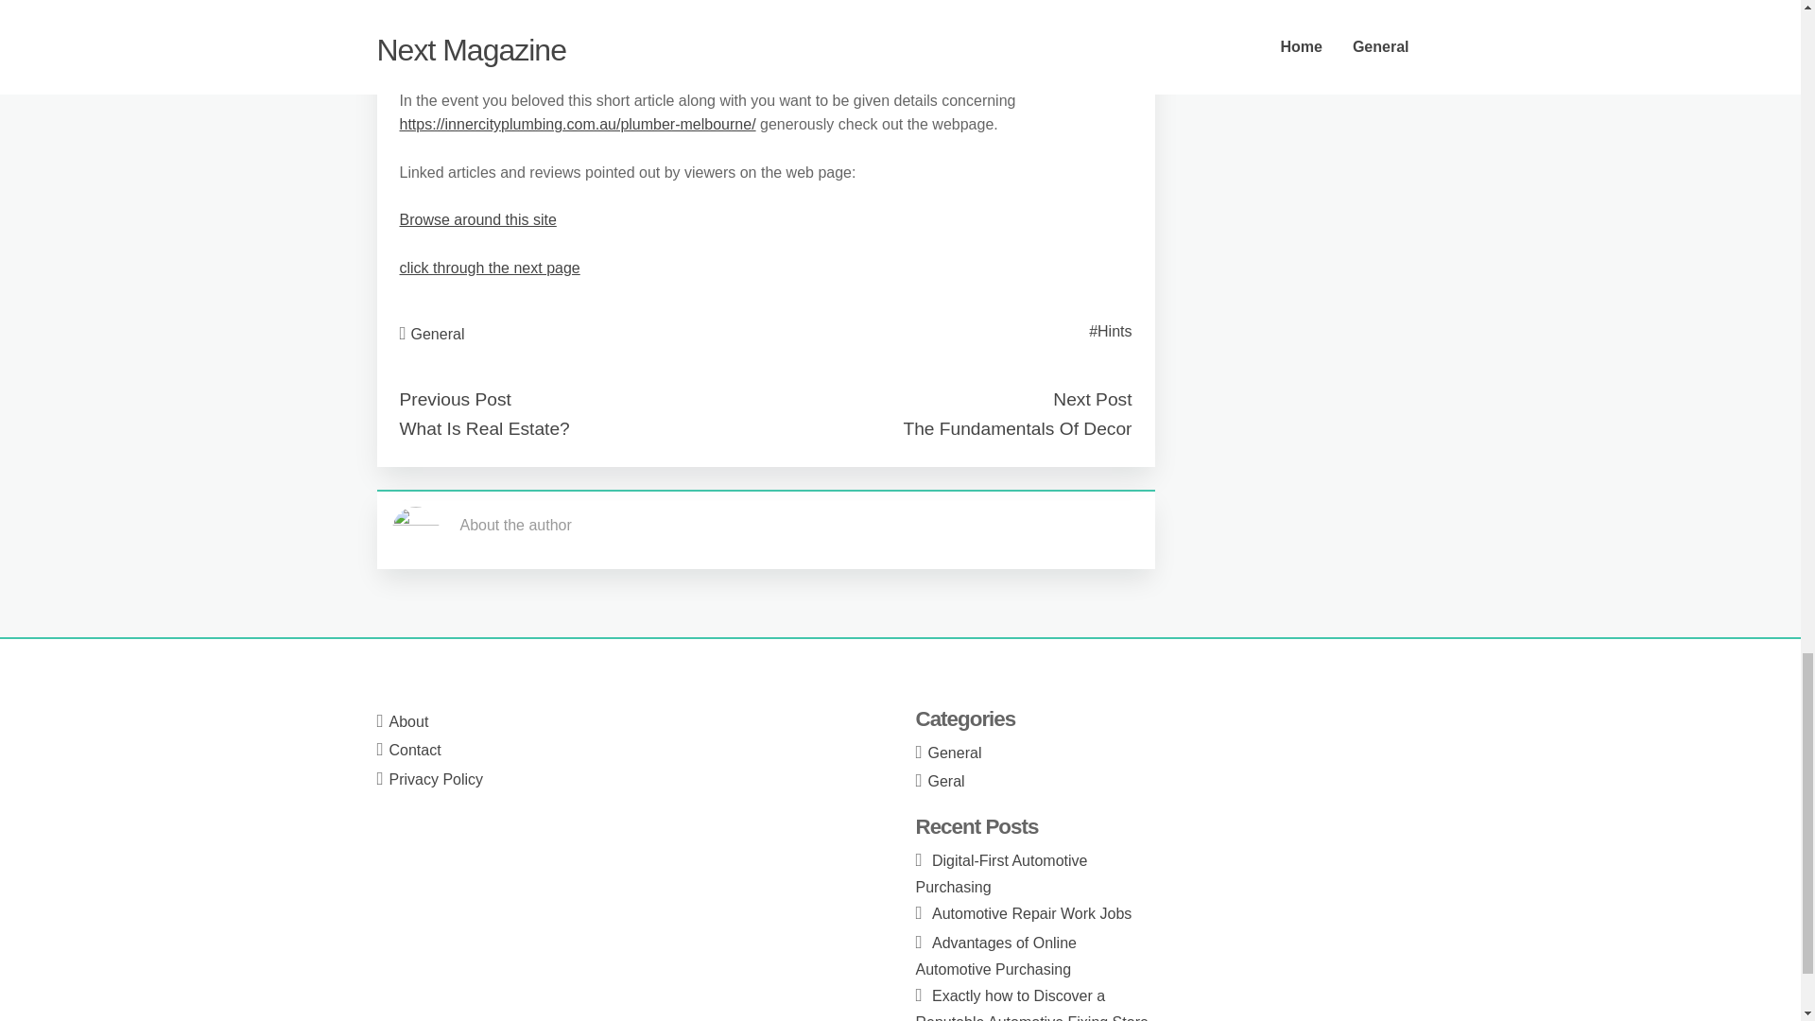 The width and height of the screenshot is (1815, 1021). What do you see at coordinates (484, 428) in the screenshot?
I see `What Is Real Estate?` at bounding box center [484, 428].